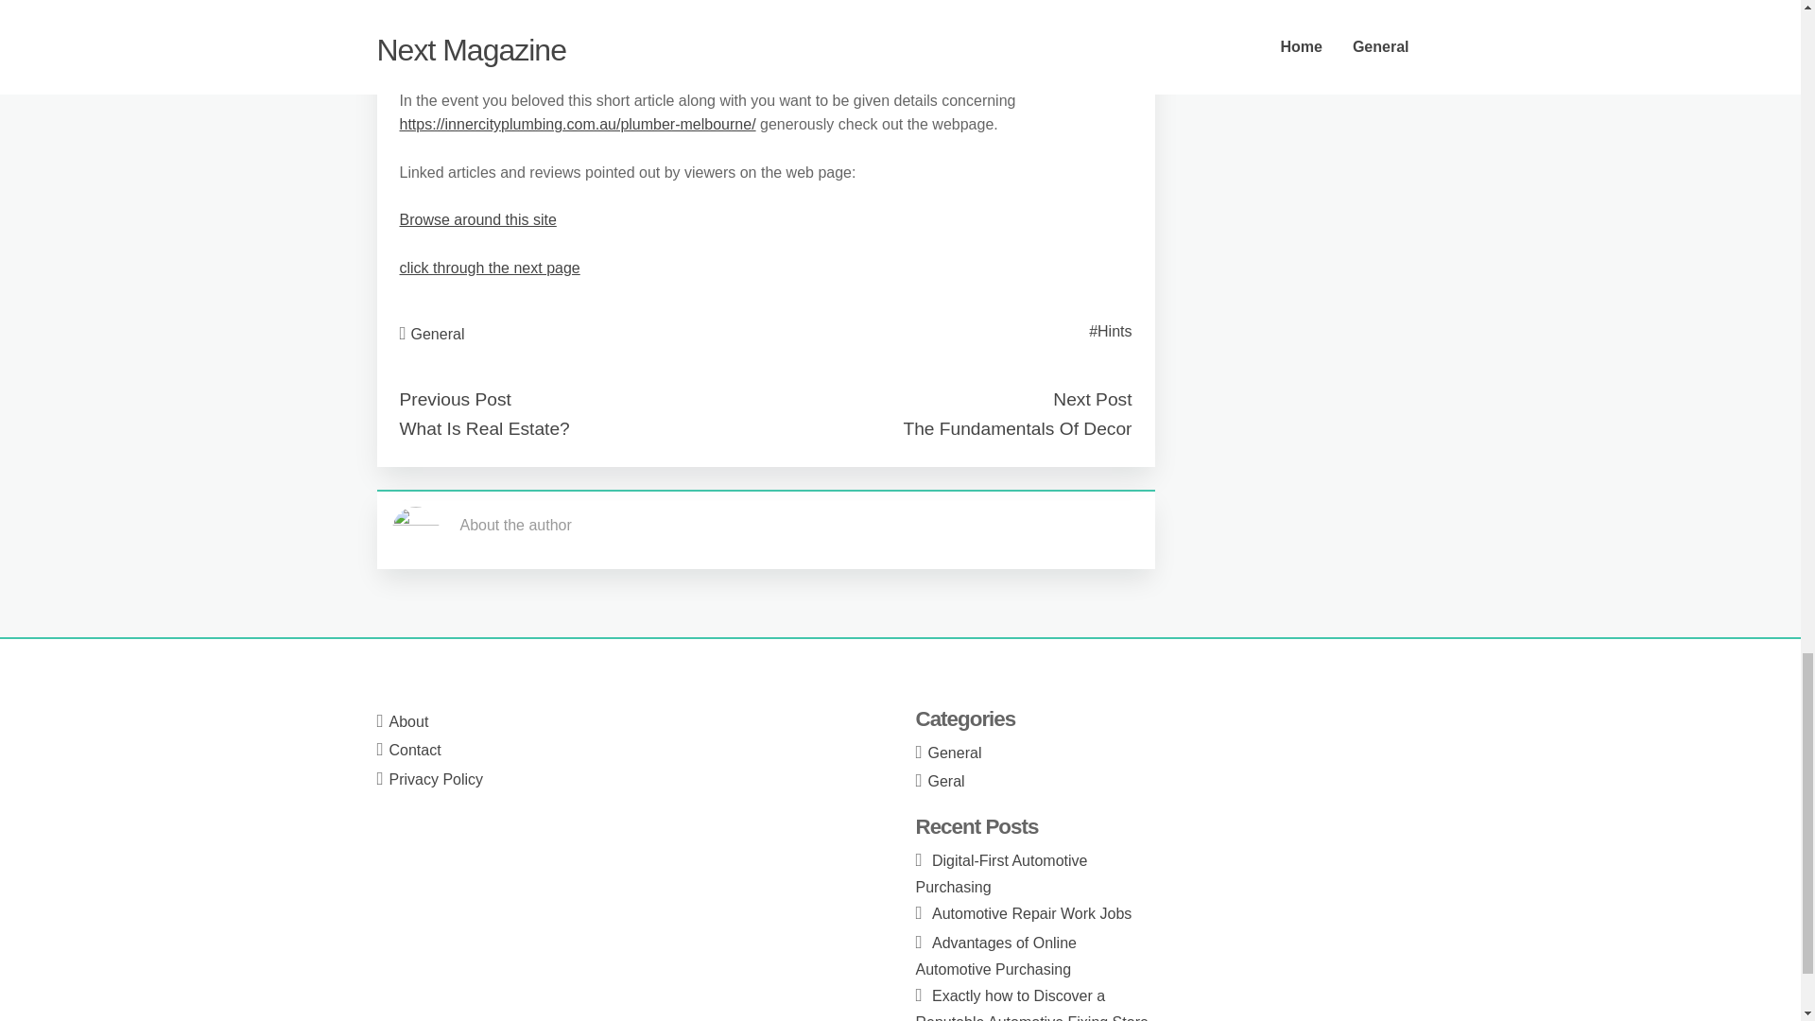 The width and height of the screenshot is (1815, 1021). What do you see at coordinates (484, 428) in the screenshot?
I see `What Is Real Estate?` at bounding box center [484, 428].